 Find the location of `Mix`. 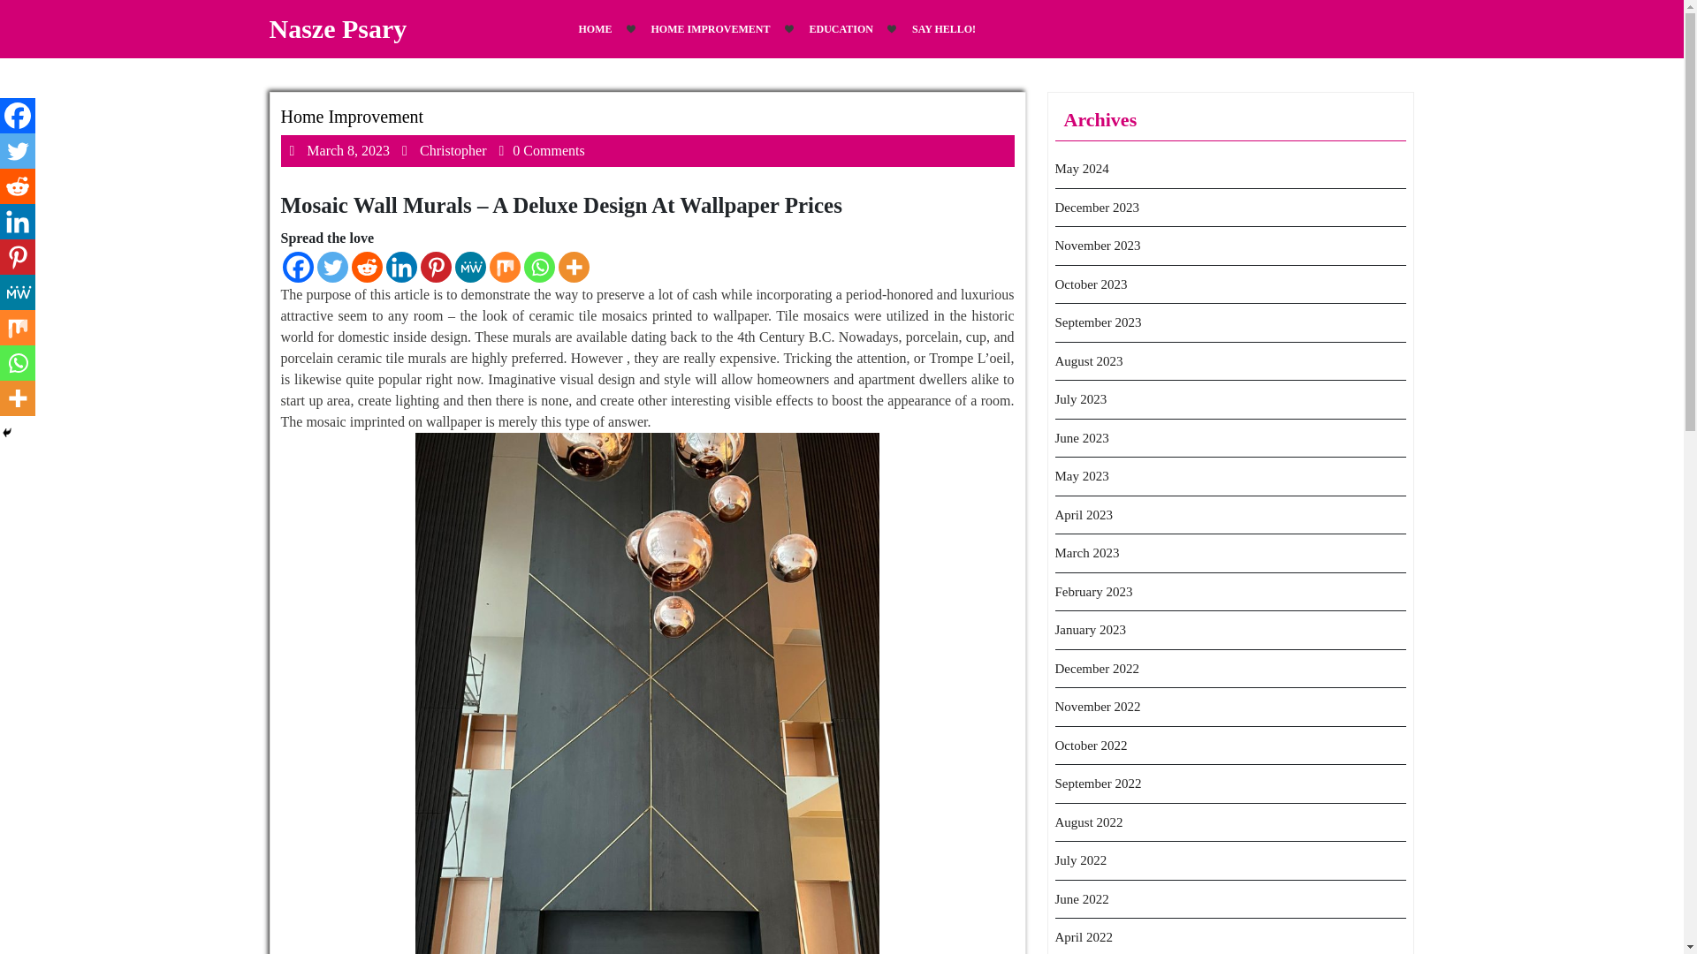

Mix is located at coordinates (943, 28).